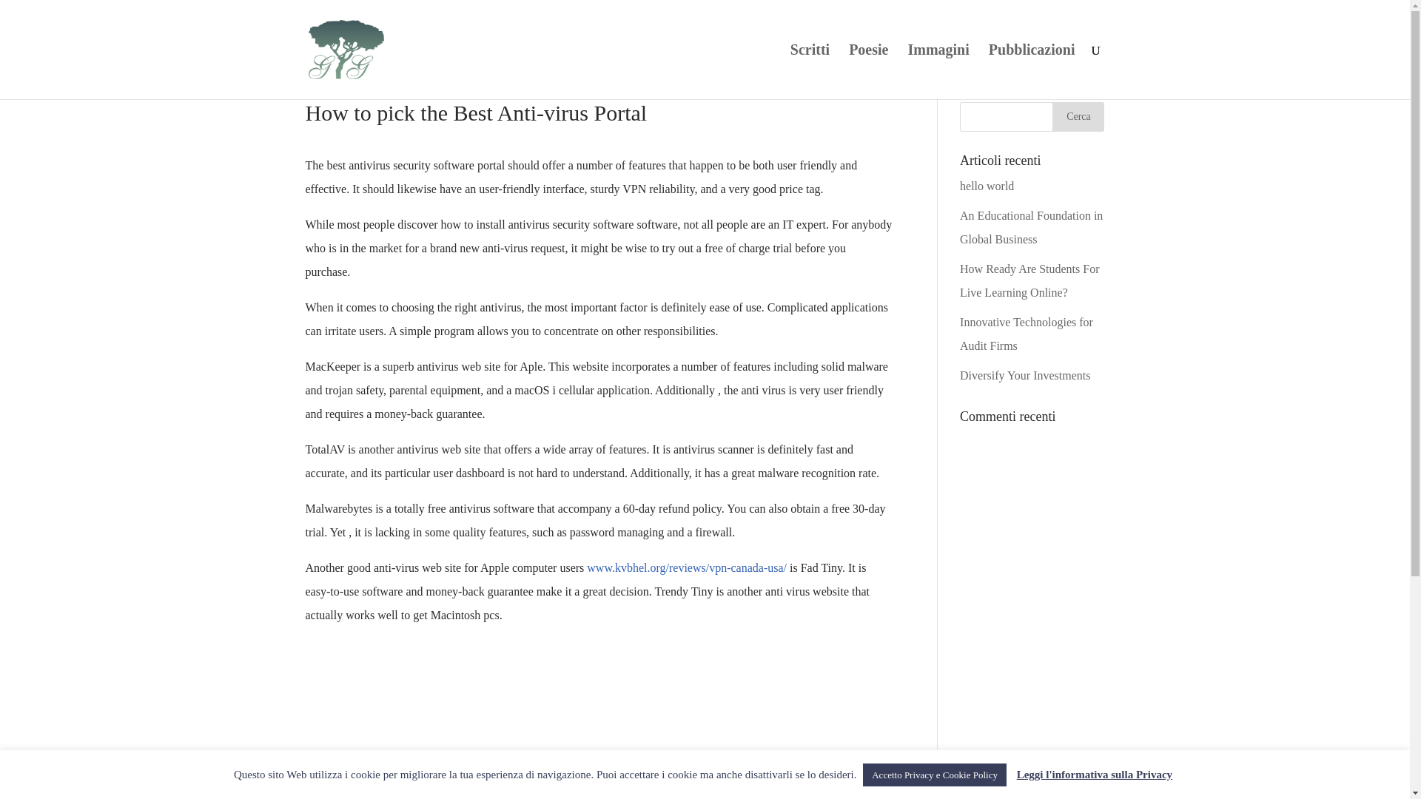  What do you see at coordinates (987, 186) in the screenshot?
I see `hello world` at bounding box center [987, 186].